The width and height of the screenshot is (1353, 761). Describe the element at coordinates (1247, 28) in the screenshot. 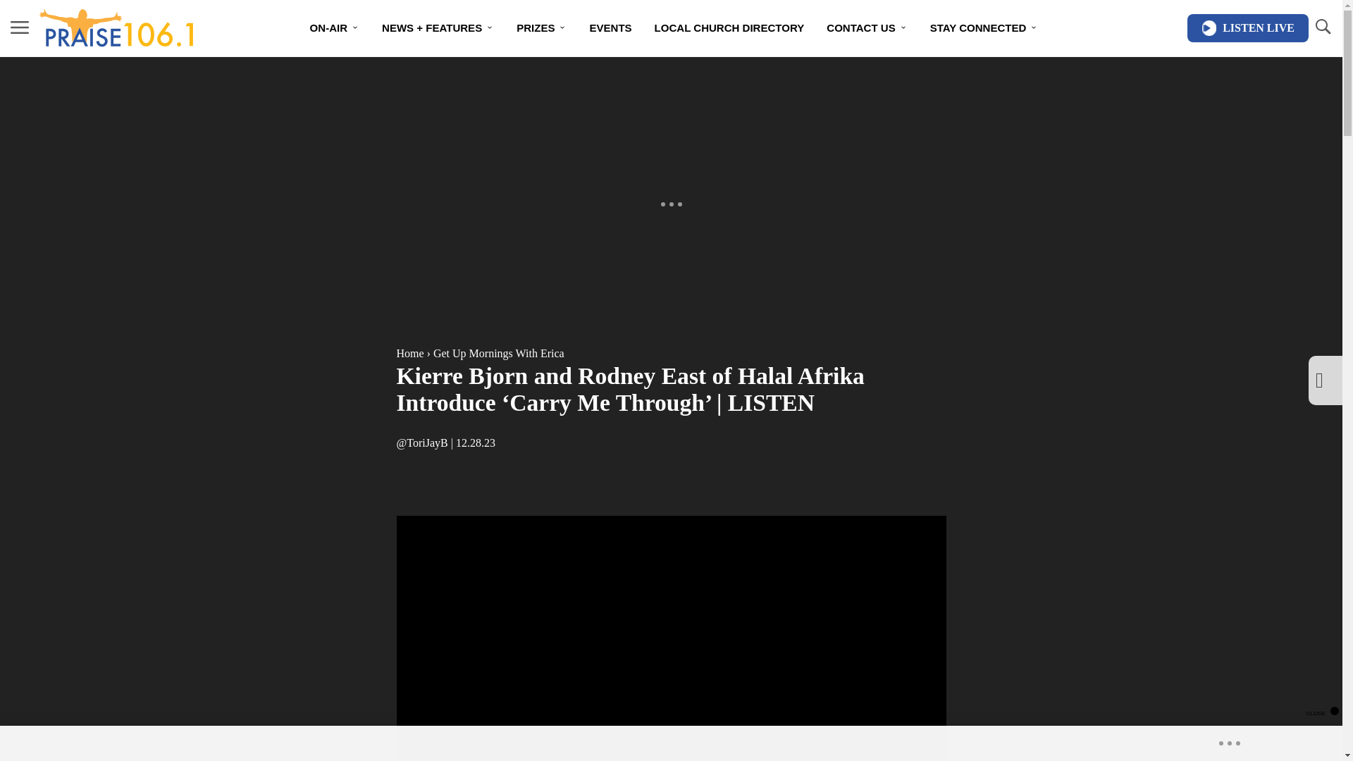

I see `LISTEN LIVE` at that location.